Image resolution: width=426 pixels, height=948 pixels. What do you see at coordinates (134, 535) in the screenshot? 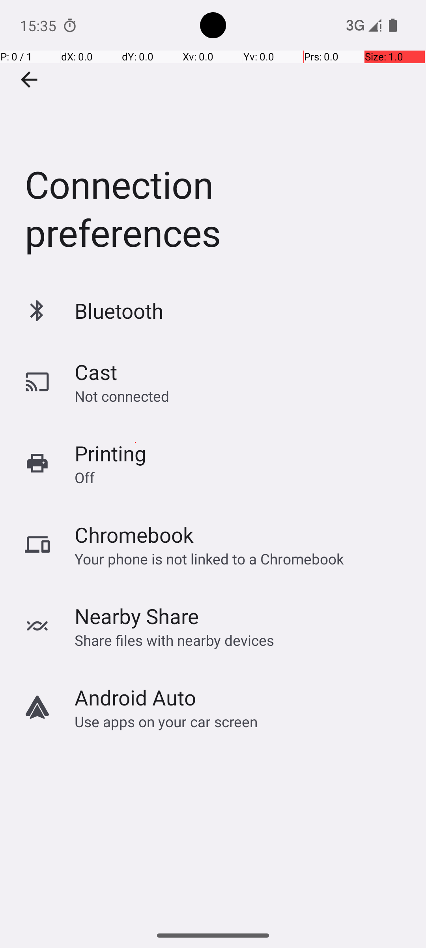
I see `Chromebook` at bounding box center [134, 535].